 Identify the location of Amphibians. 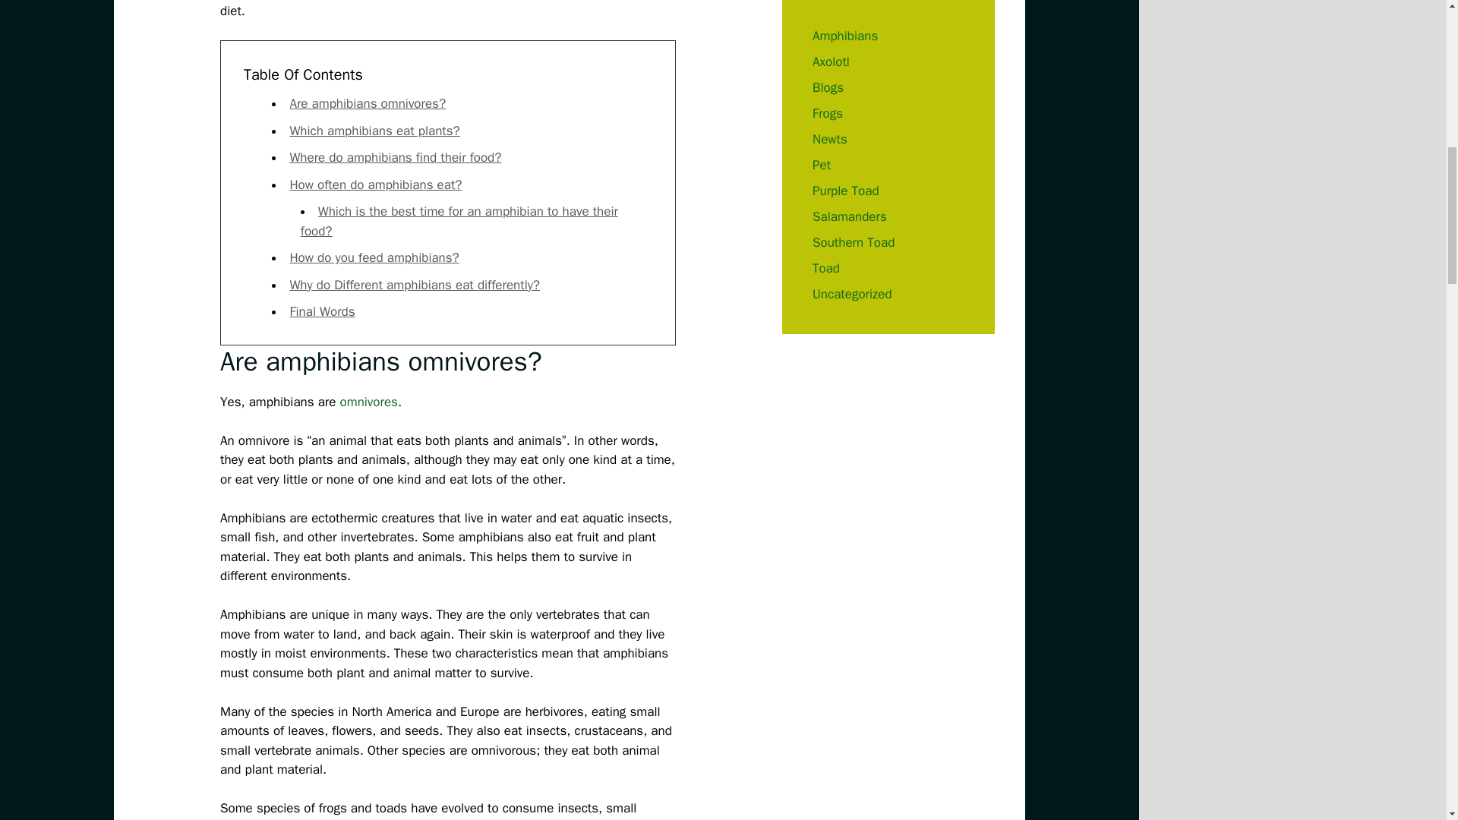
(844, 35).